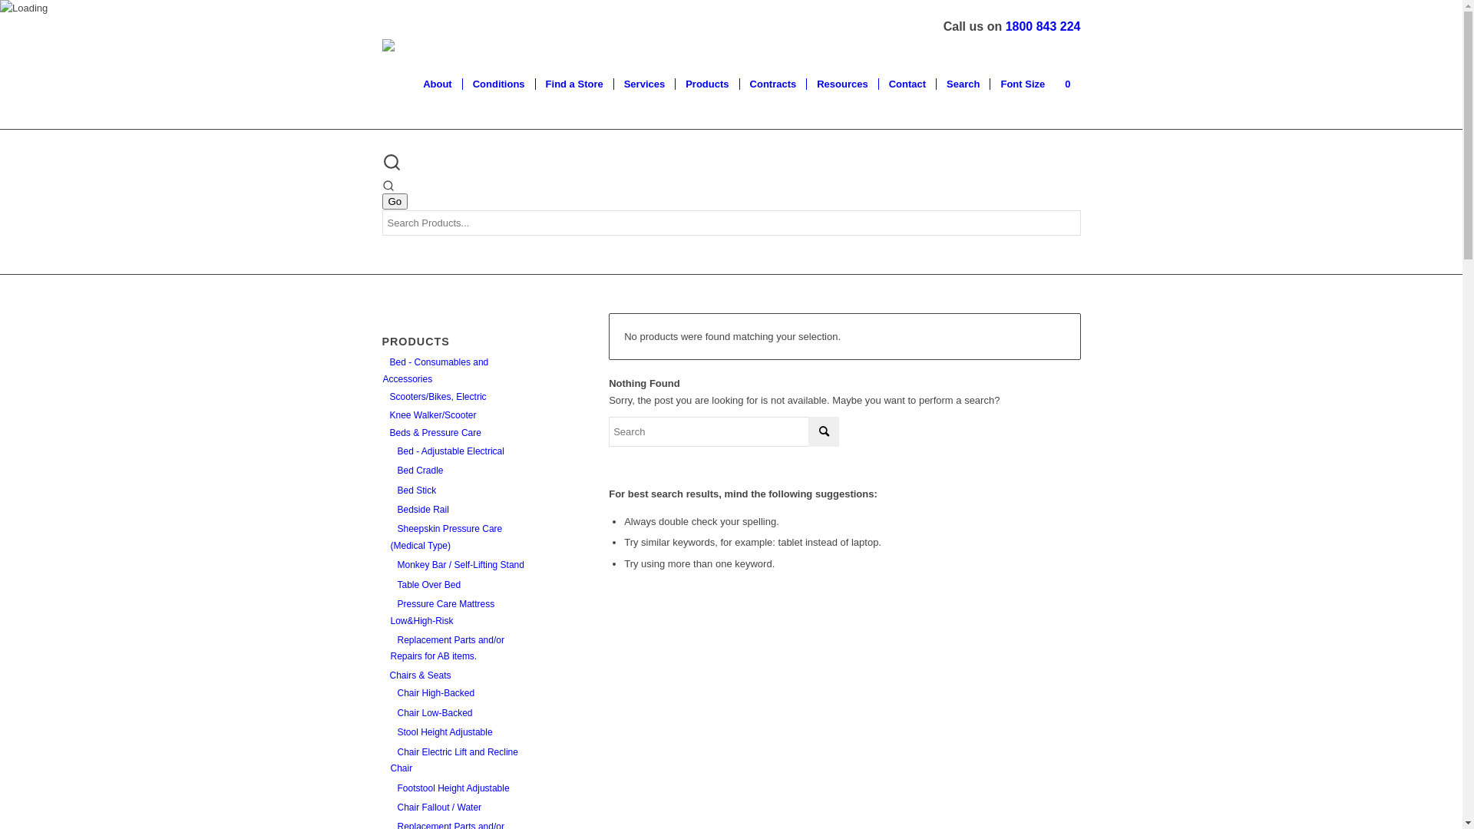 Image resolution: width=1474 pixels, height=829 pixels. Describe the element at coordinates (24, 8) in the screenshot. I see `Loading` at that location.